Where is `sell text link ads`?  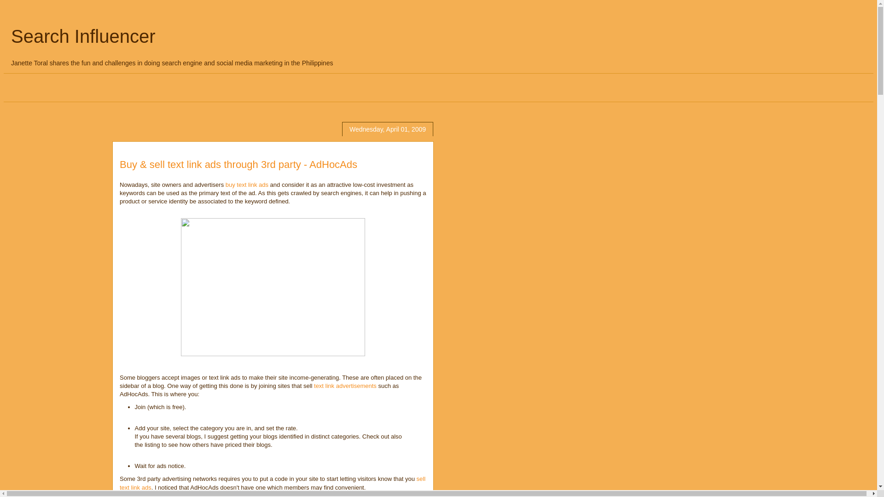 sell text link ads is located at coordinates (272, 482).